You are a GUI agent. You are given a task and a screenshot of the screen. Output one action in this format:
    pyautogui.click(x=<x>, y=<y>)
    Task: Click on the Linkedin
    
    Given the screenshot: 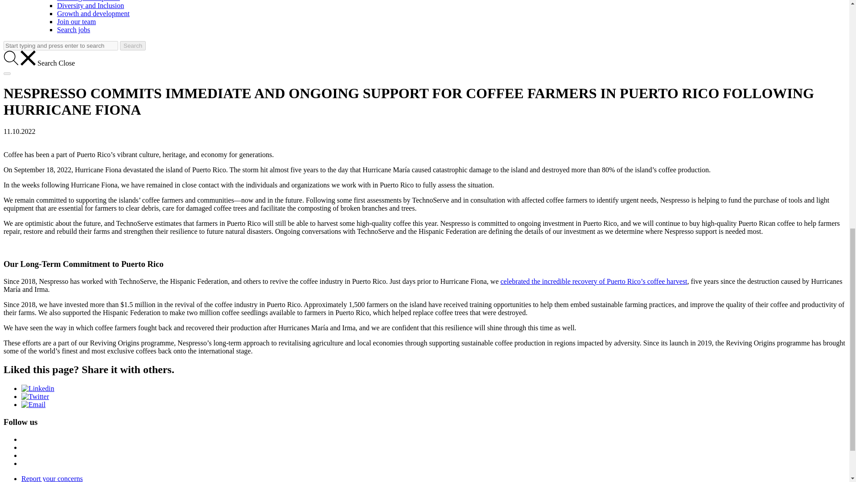 What is the action you would take?
    pyautogui.click(x=38, y=388)
    